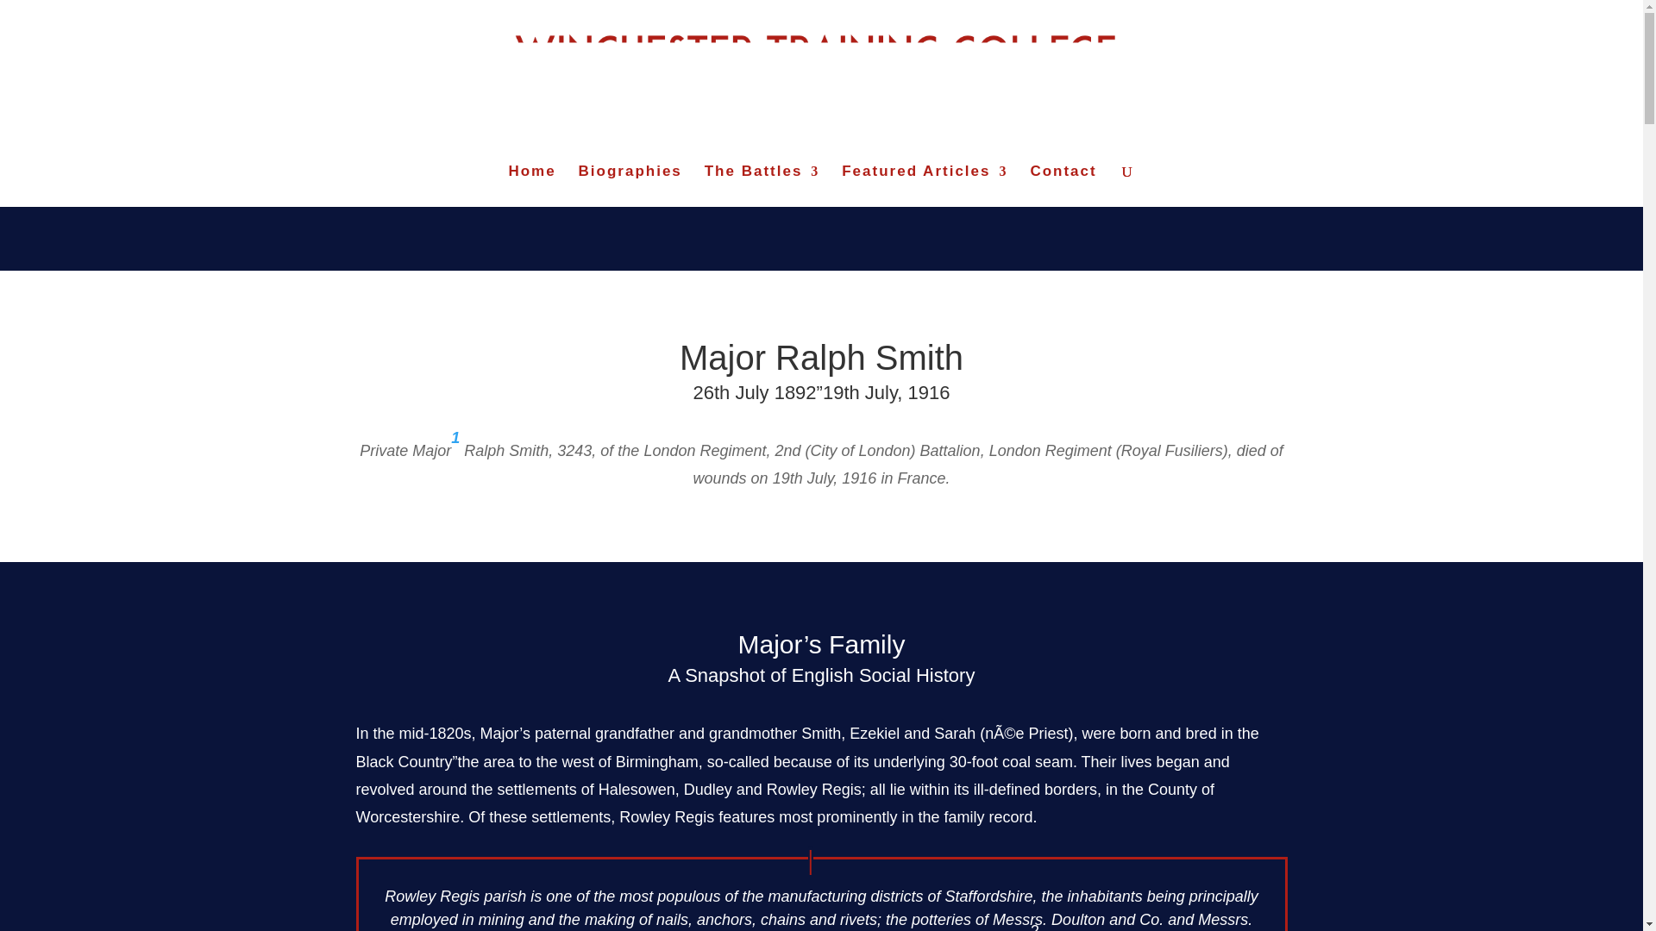 Image resolution: width=1656 pixels, height=931 pixels. What do you see at coordinates (924, 186) in the screenshot?
I see `Featured Articles` at bounding box center [924, 186].